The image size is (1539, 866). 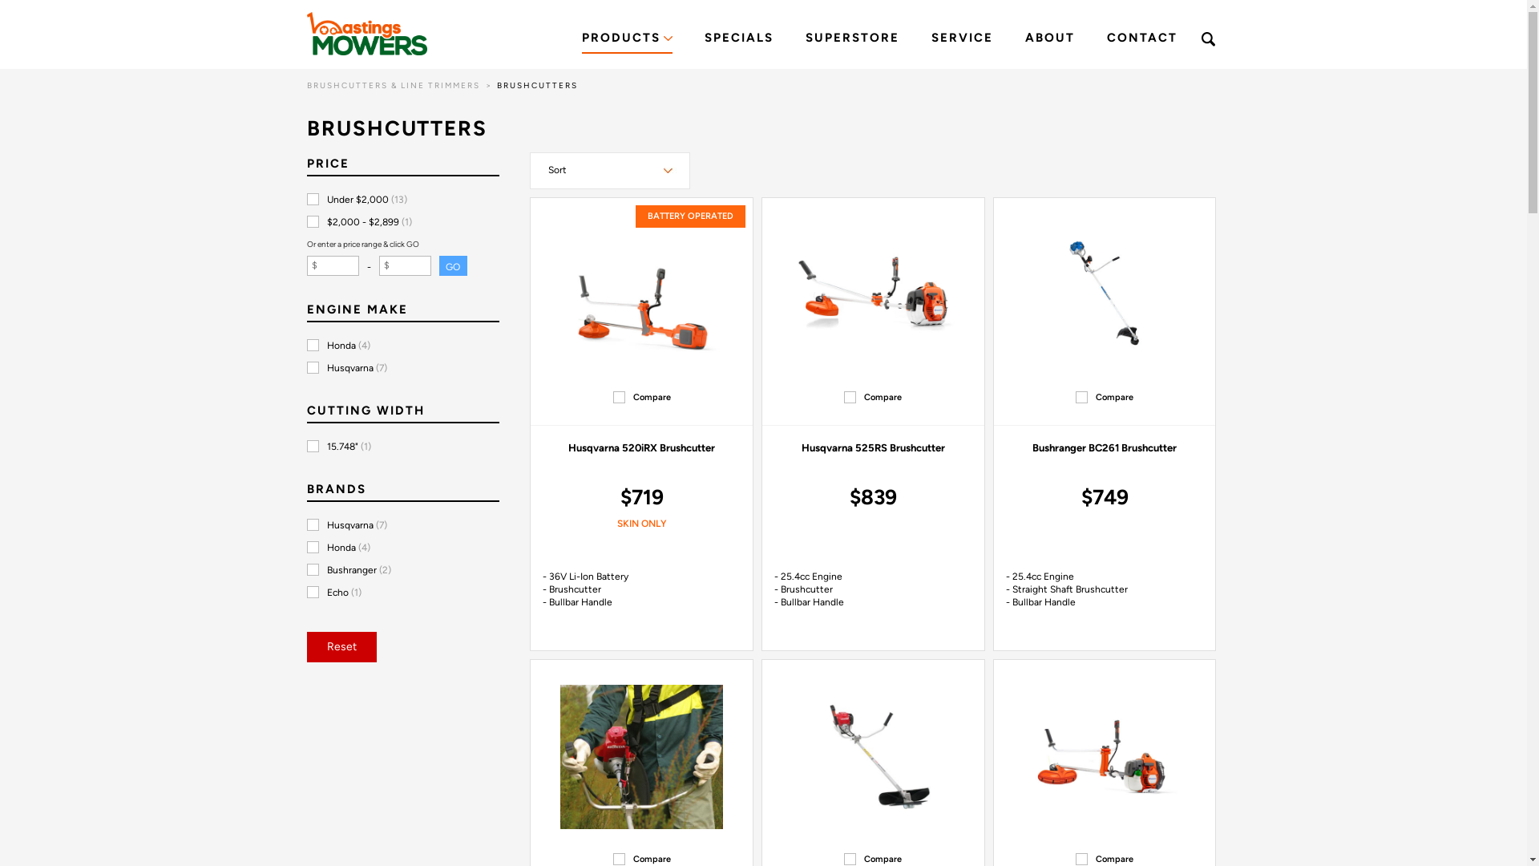 What do you see at coordinates (874, 447) in the screenshot?
I see `Husqvarna 525RS Brushcutter` at bounding box center [874, 447].